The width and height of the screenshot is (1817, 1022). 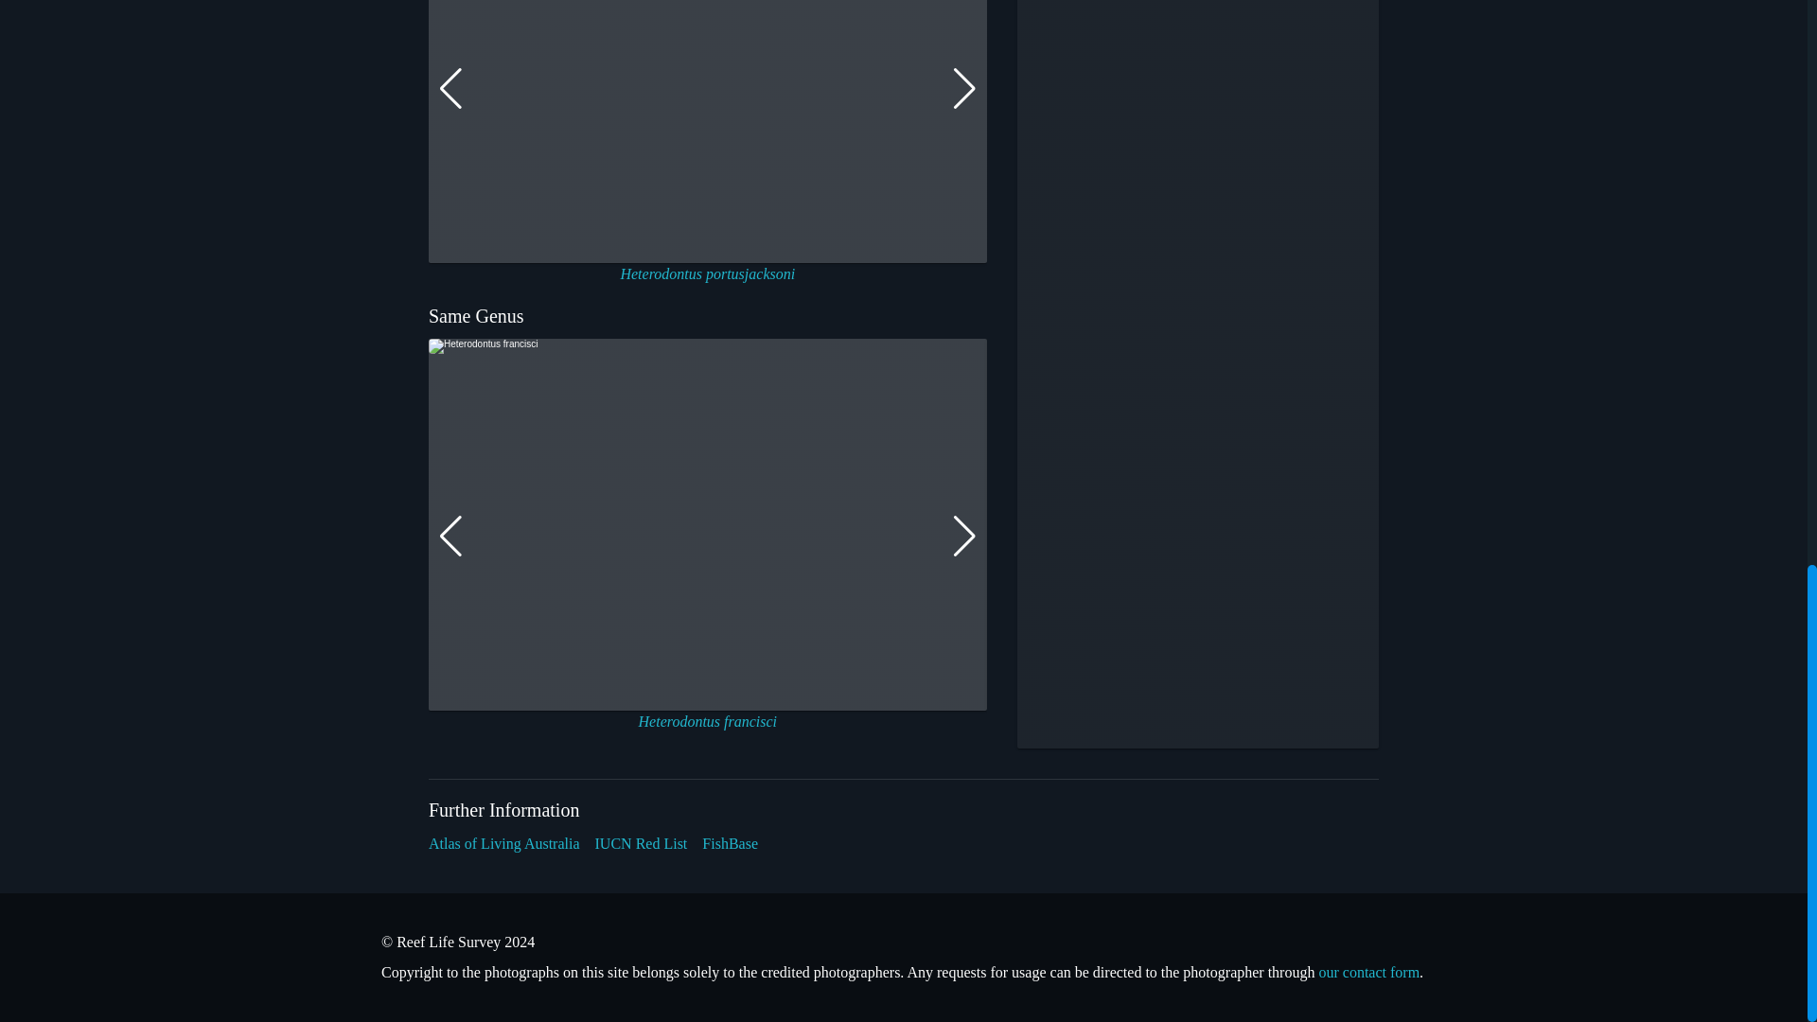 What do you see at coordinates (503, 843) in the screenshot?
I see `Atlas of Living Australia` at bounding box center [503, 843].